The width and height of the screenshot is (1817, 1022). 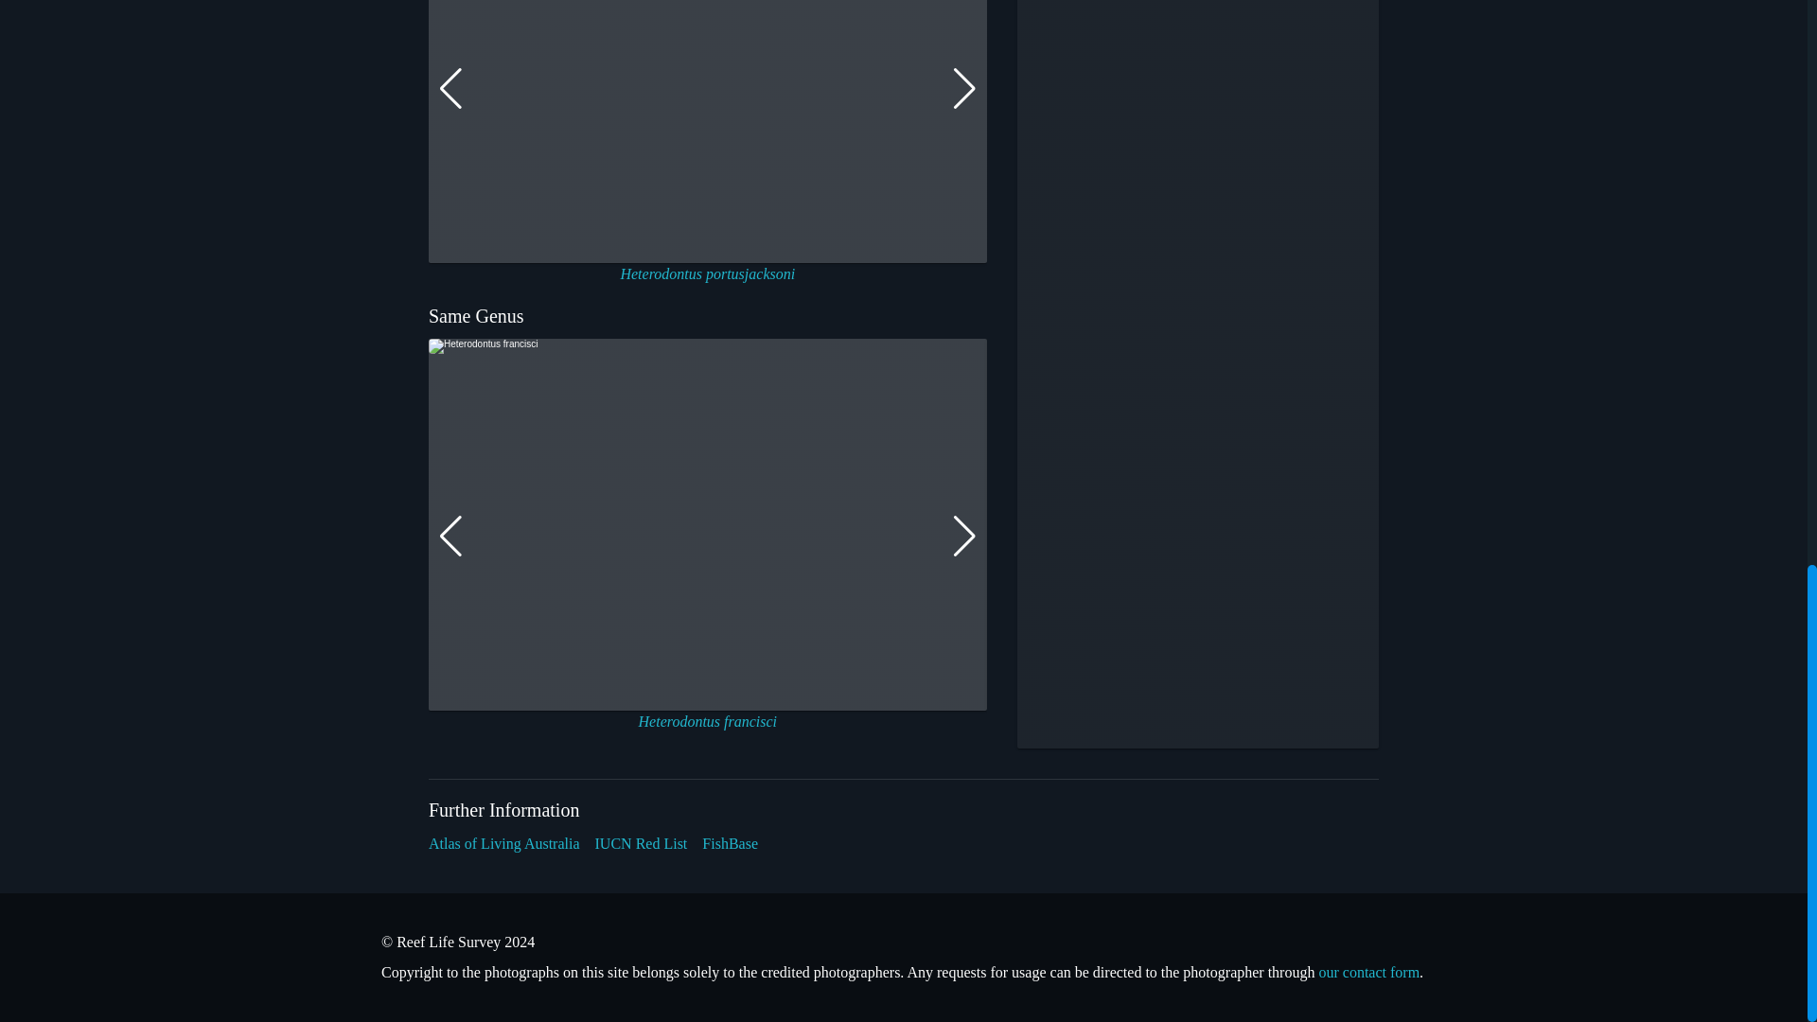 What do you see at coordinates (503, 843) in the screenshot?
I see `Atlas of Living Australia` at bounding box center [503, 843].